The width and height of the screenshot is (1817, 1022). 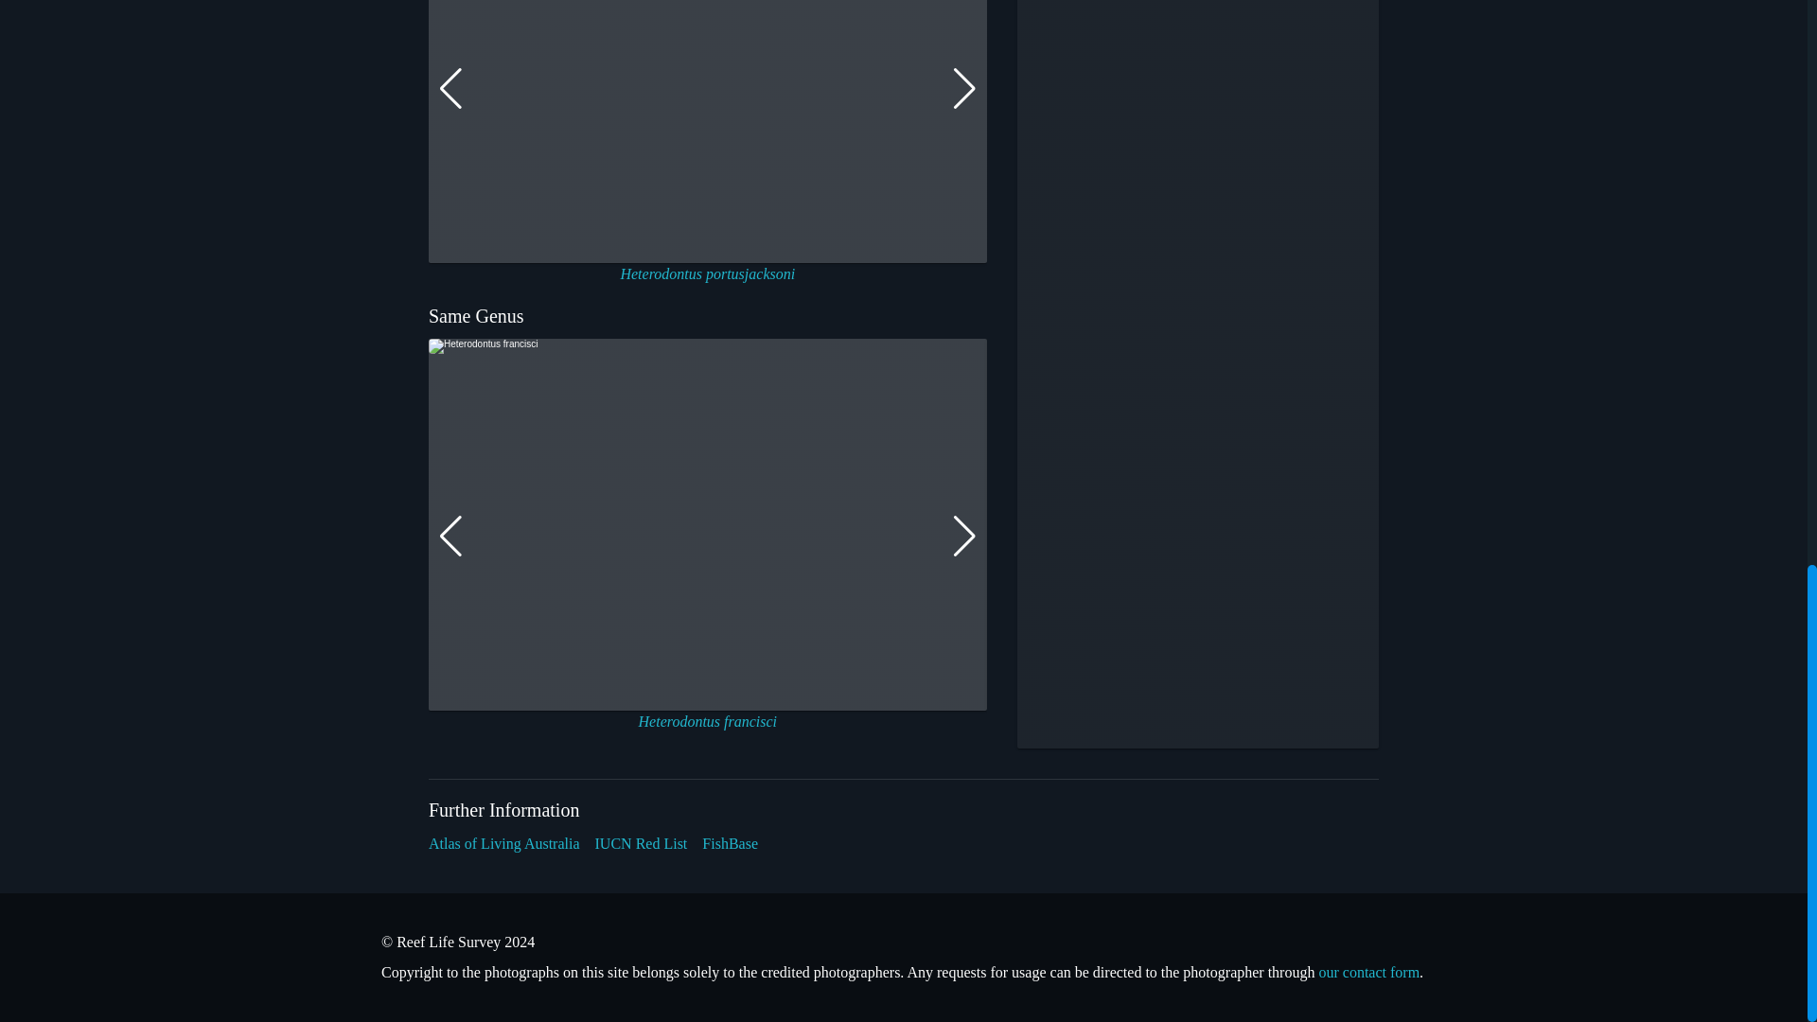 What do you see at coordinates (503, 843) in the screenshot?
I see `Atlas of Living Australia` at bounding box center [503, 843].